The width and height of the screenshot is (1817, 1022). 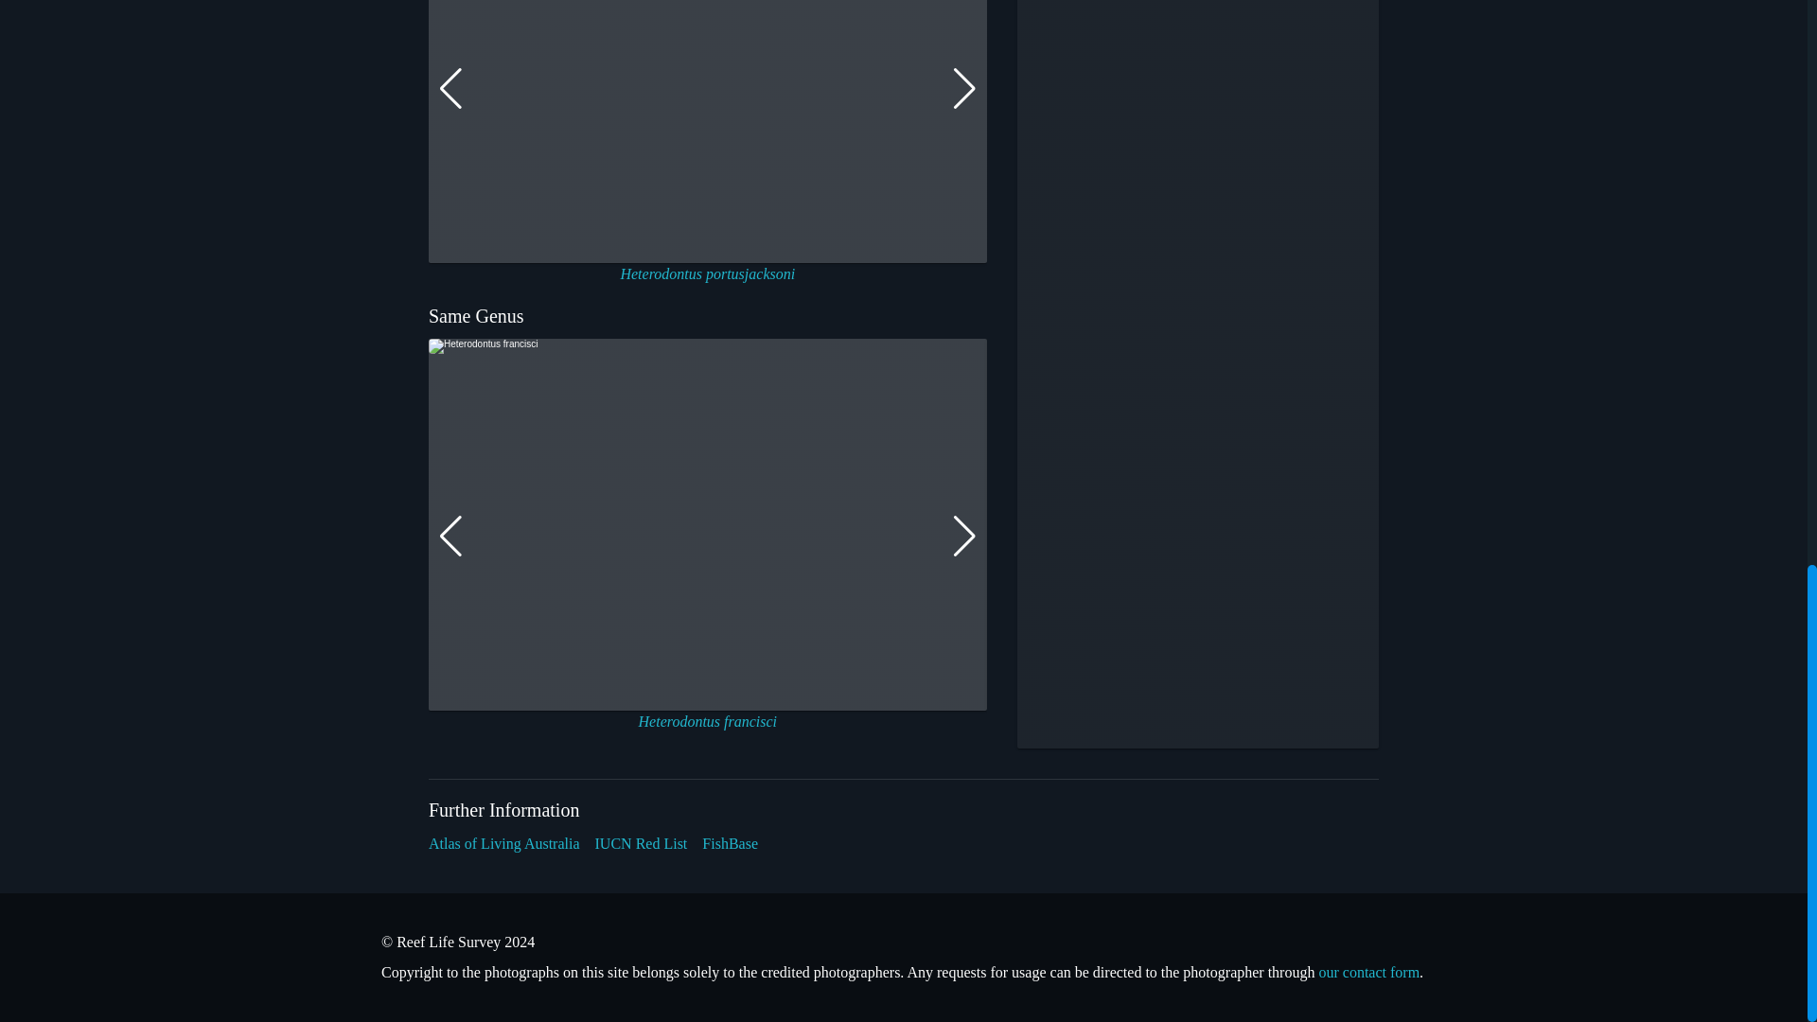 What do you see at coordinates (503, 843) in the screenshot?
I see `Atlas of Living Australia` at bounding box center [503, 843].